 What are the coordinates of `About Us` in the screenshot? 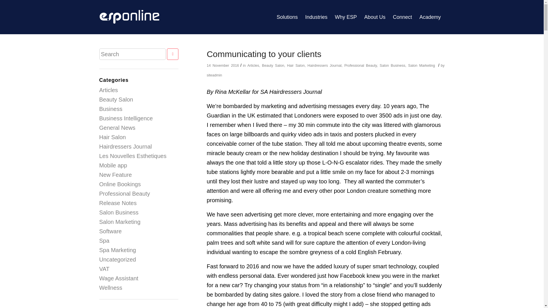 It's located at (375, 17).